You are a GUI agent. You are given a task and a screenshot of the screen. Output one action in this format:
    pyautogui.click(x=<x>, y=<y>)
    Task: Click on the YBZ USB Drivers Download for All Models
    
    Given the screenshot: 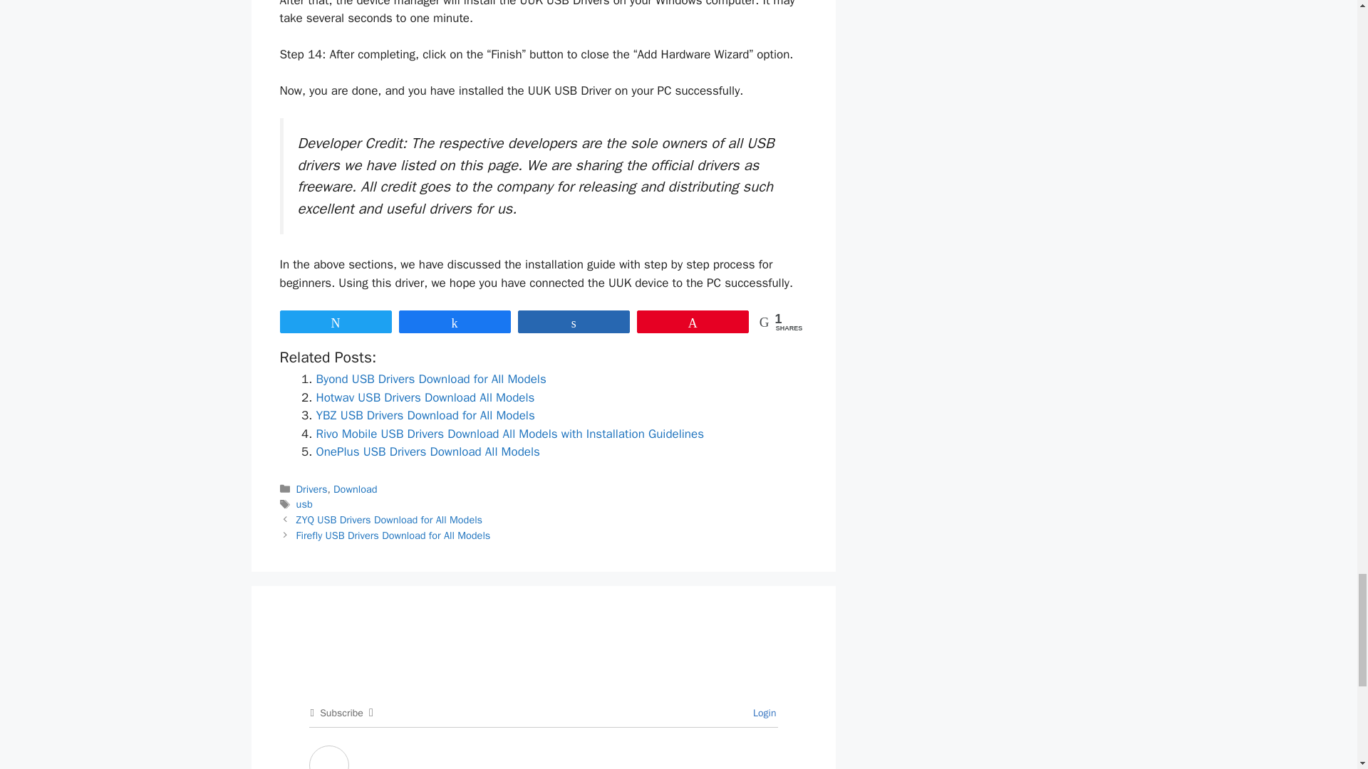 What is the action you would take?
    pyautogui.click(x=425, y=416)
    